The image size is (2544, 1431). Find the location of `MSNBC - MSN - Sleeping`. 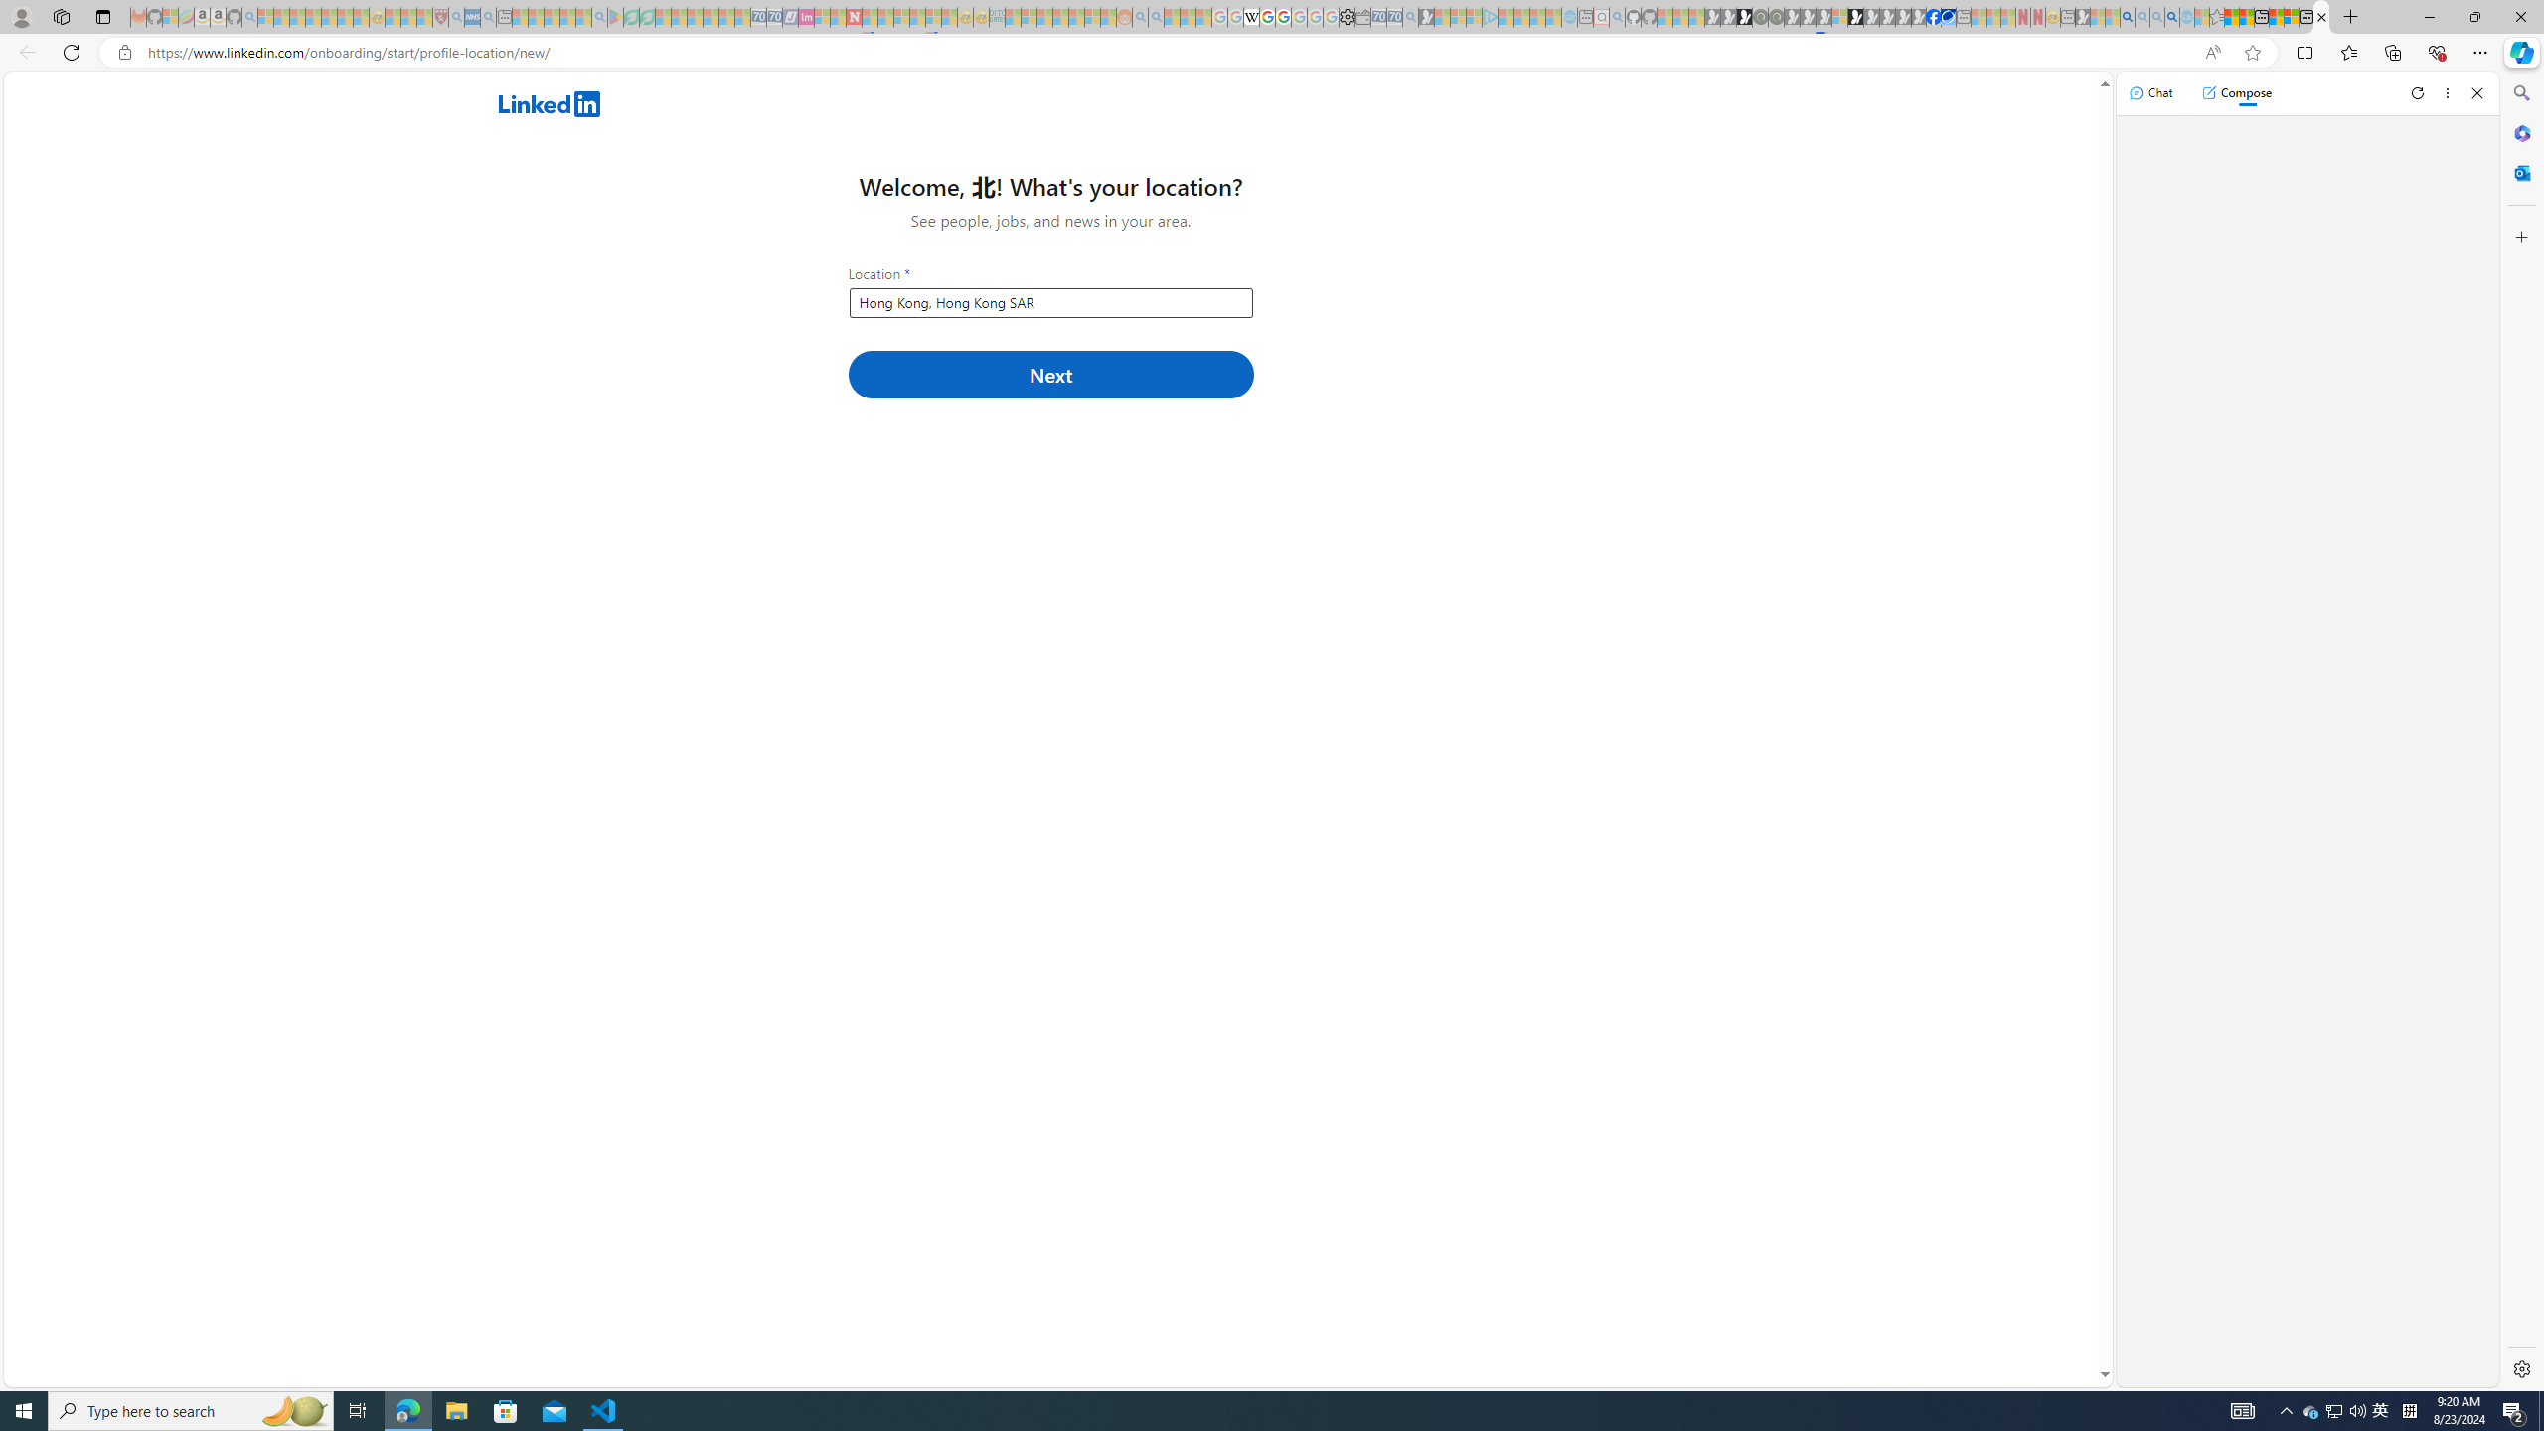

MSNBC - MSN - Sleeping is located at coordinates (1014, 17).